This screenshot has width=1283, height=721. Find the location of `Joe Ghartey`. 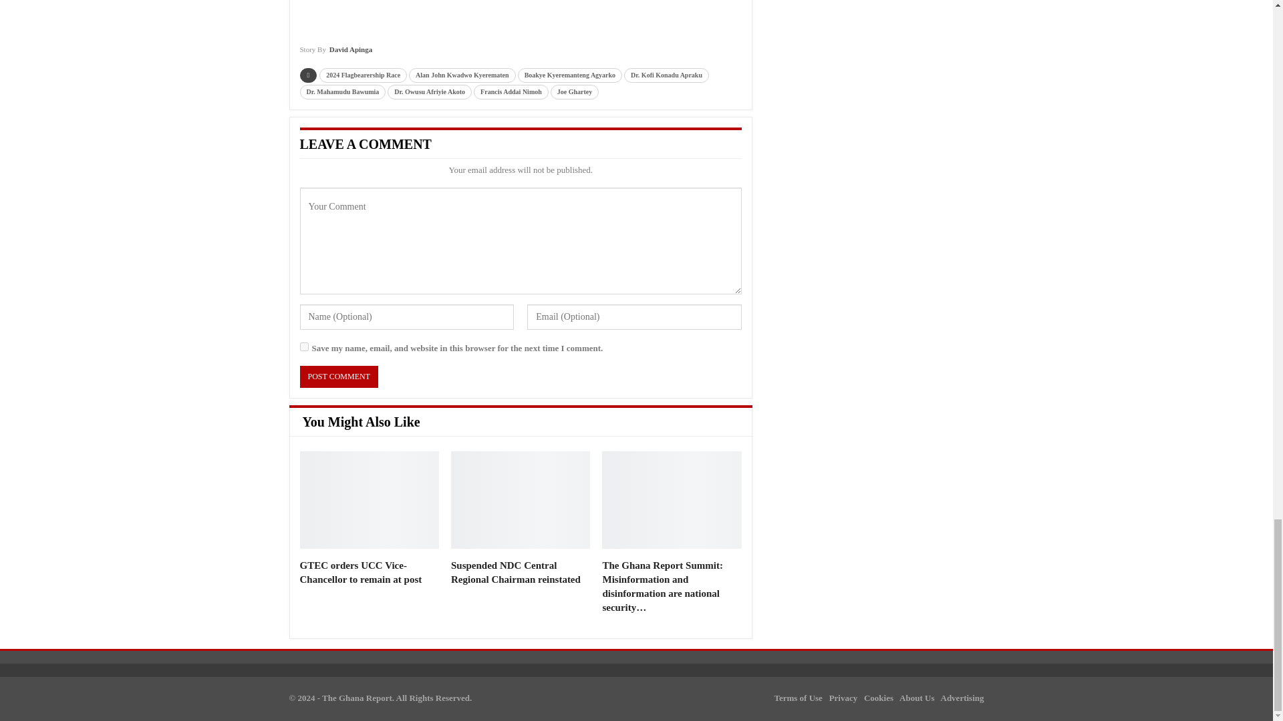

Joe Ghartey is located at coordinates (575, 92).